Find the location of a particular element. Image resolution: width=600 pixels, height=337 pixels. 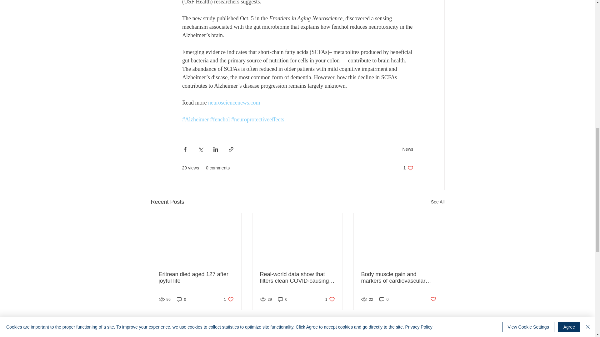

See All is located at coordinates (408, 168).